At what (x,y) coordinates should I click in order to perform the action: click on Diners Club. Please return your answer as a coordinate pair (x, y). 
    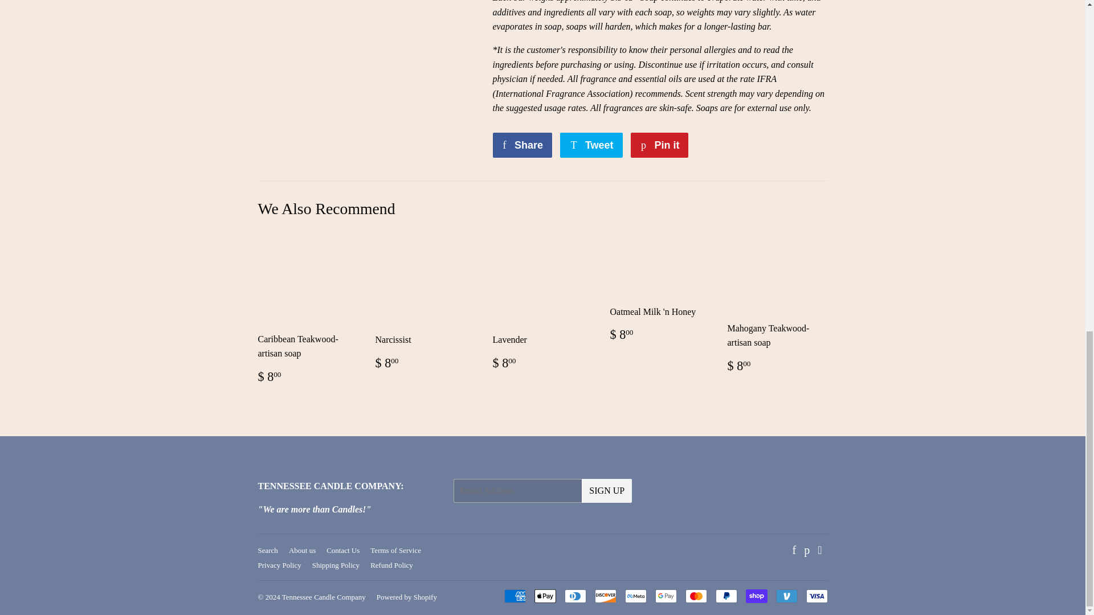
    Looking at the image, I should click on (574, 596).